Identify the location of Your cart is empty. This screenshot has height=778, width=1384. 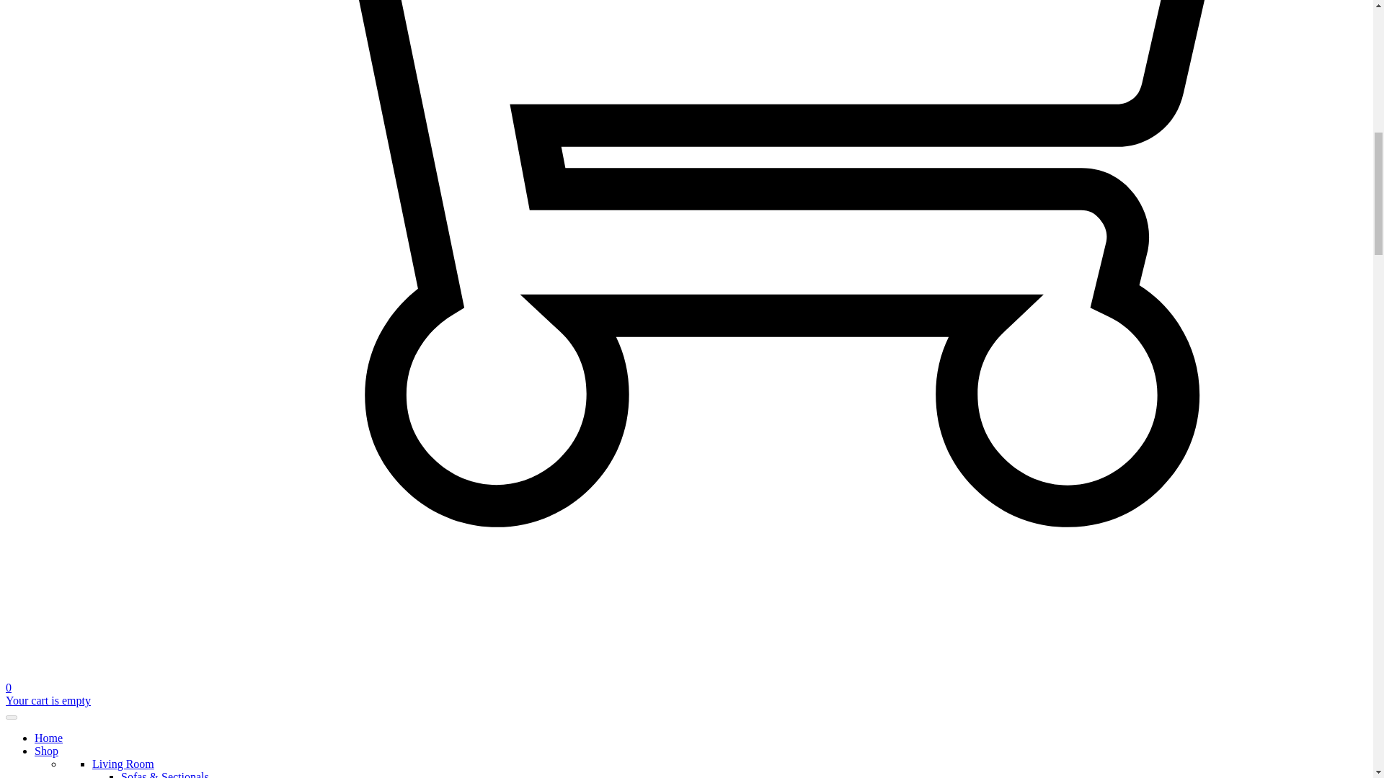
(48, 700).